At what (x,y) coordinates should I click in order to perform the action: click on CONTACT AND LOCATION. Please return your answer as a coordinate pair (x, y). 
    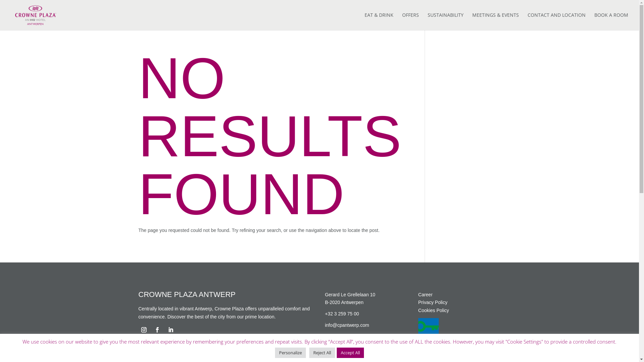
    Looking at the image, I should click on (557, 21).